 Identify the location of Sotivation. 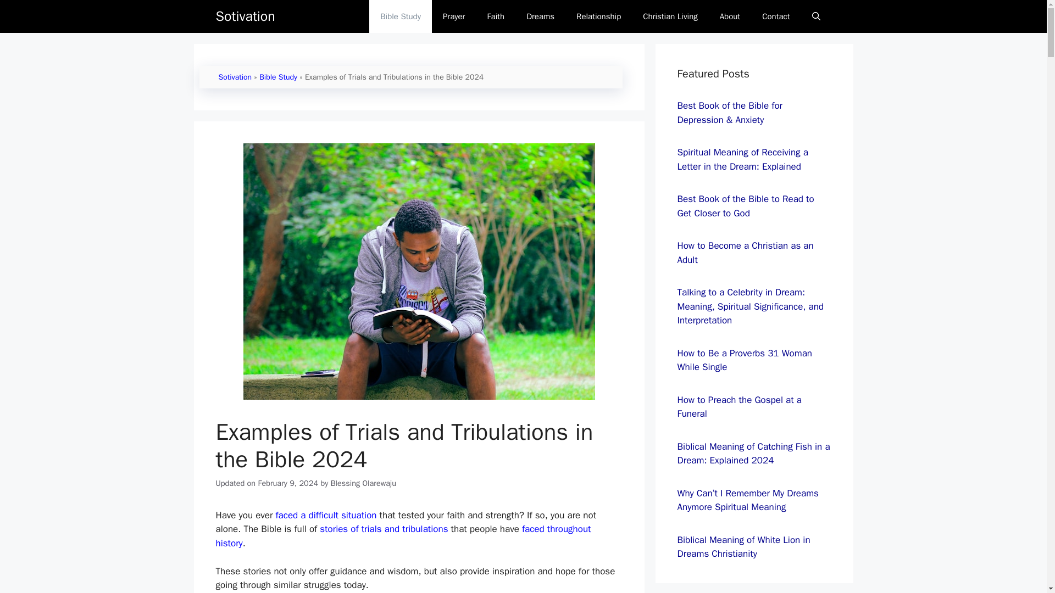
(245, 16).